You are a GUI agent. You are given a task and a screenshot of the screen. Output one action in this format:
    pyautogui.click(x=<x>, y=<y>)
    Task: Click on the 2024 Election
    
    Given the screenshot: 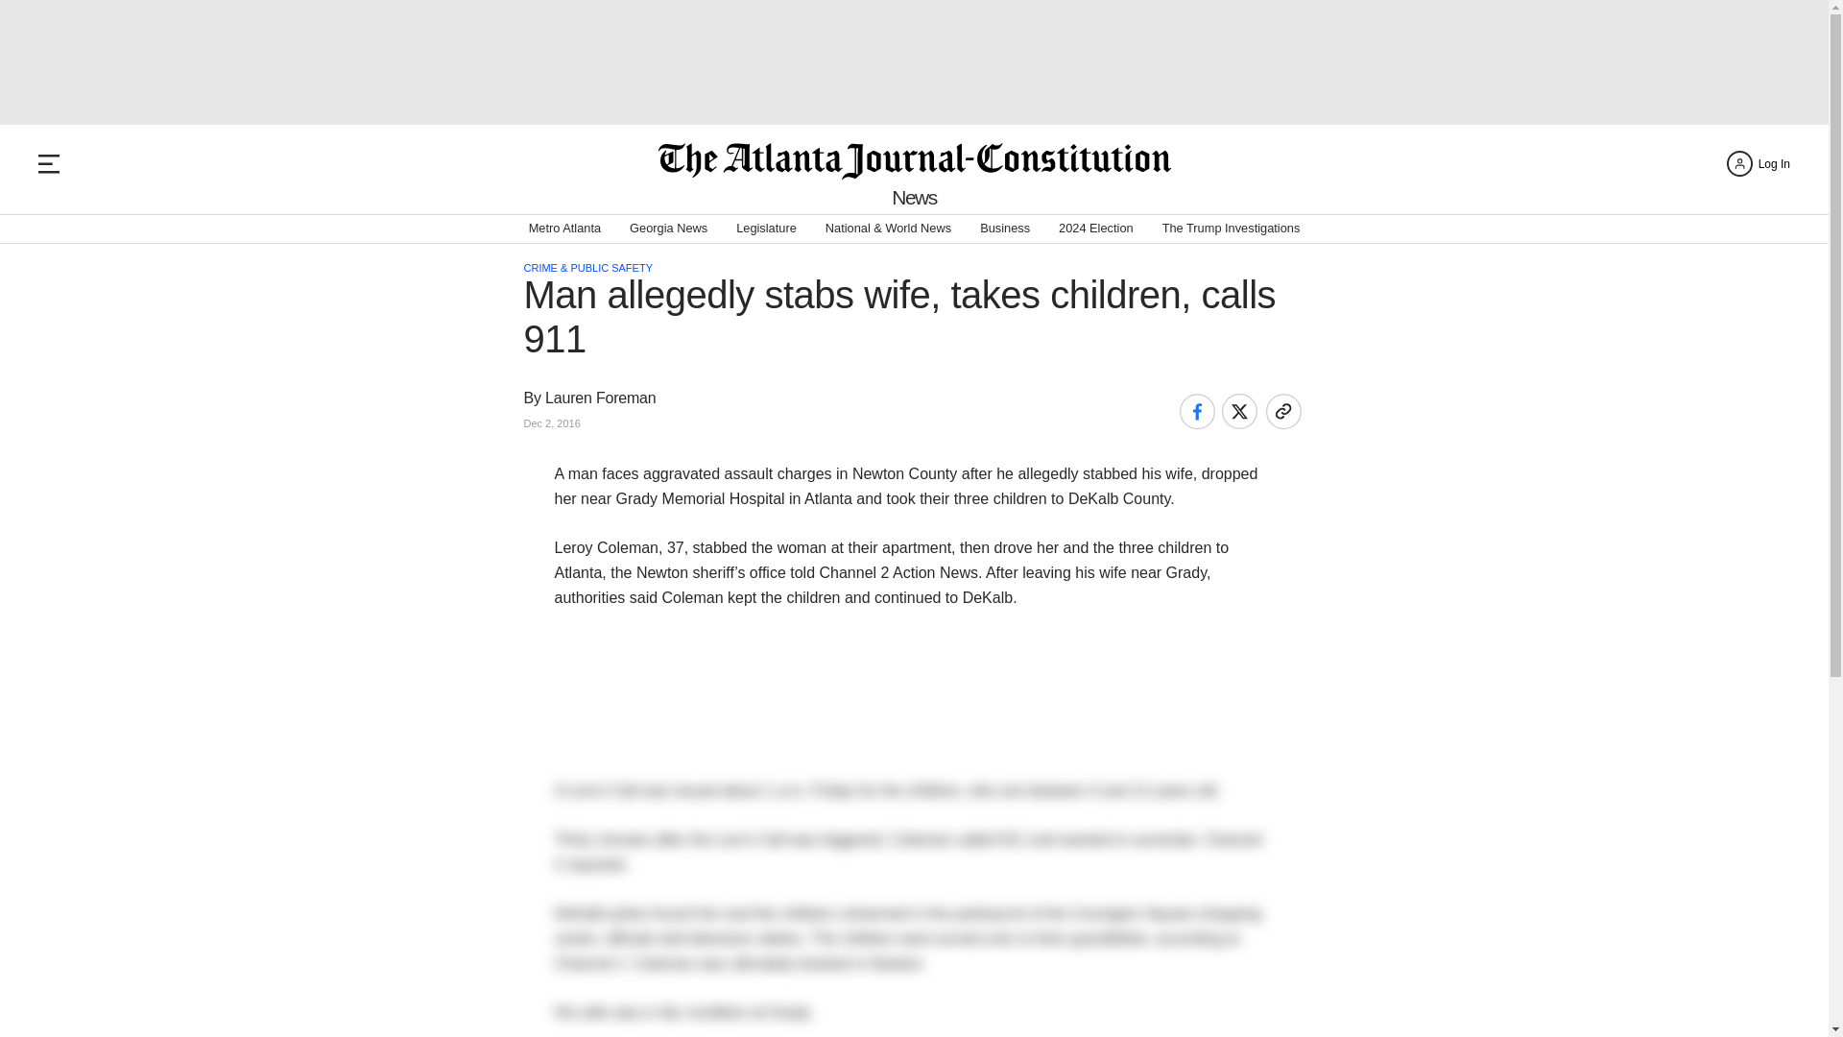 What is the action you would take?
    pyautogui.click(x=1095, y=229)
    